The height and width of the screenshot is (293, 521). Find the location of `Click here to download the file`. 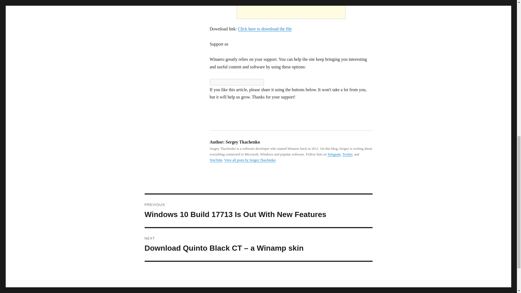

Click here to download the file is located at coordinates (265, 29).